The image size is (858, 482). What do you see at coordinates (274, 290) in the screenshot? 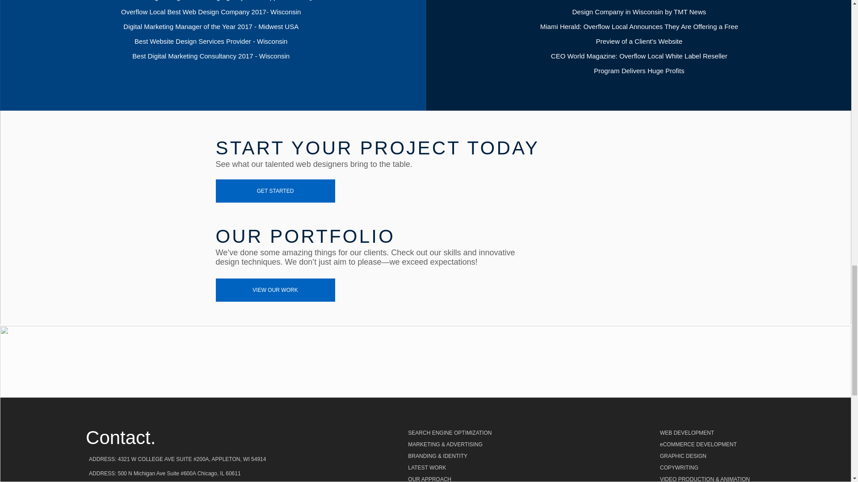
I see `VIEW OUR WORK` at bounding box center [274, 290].